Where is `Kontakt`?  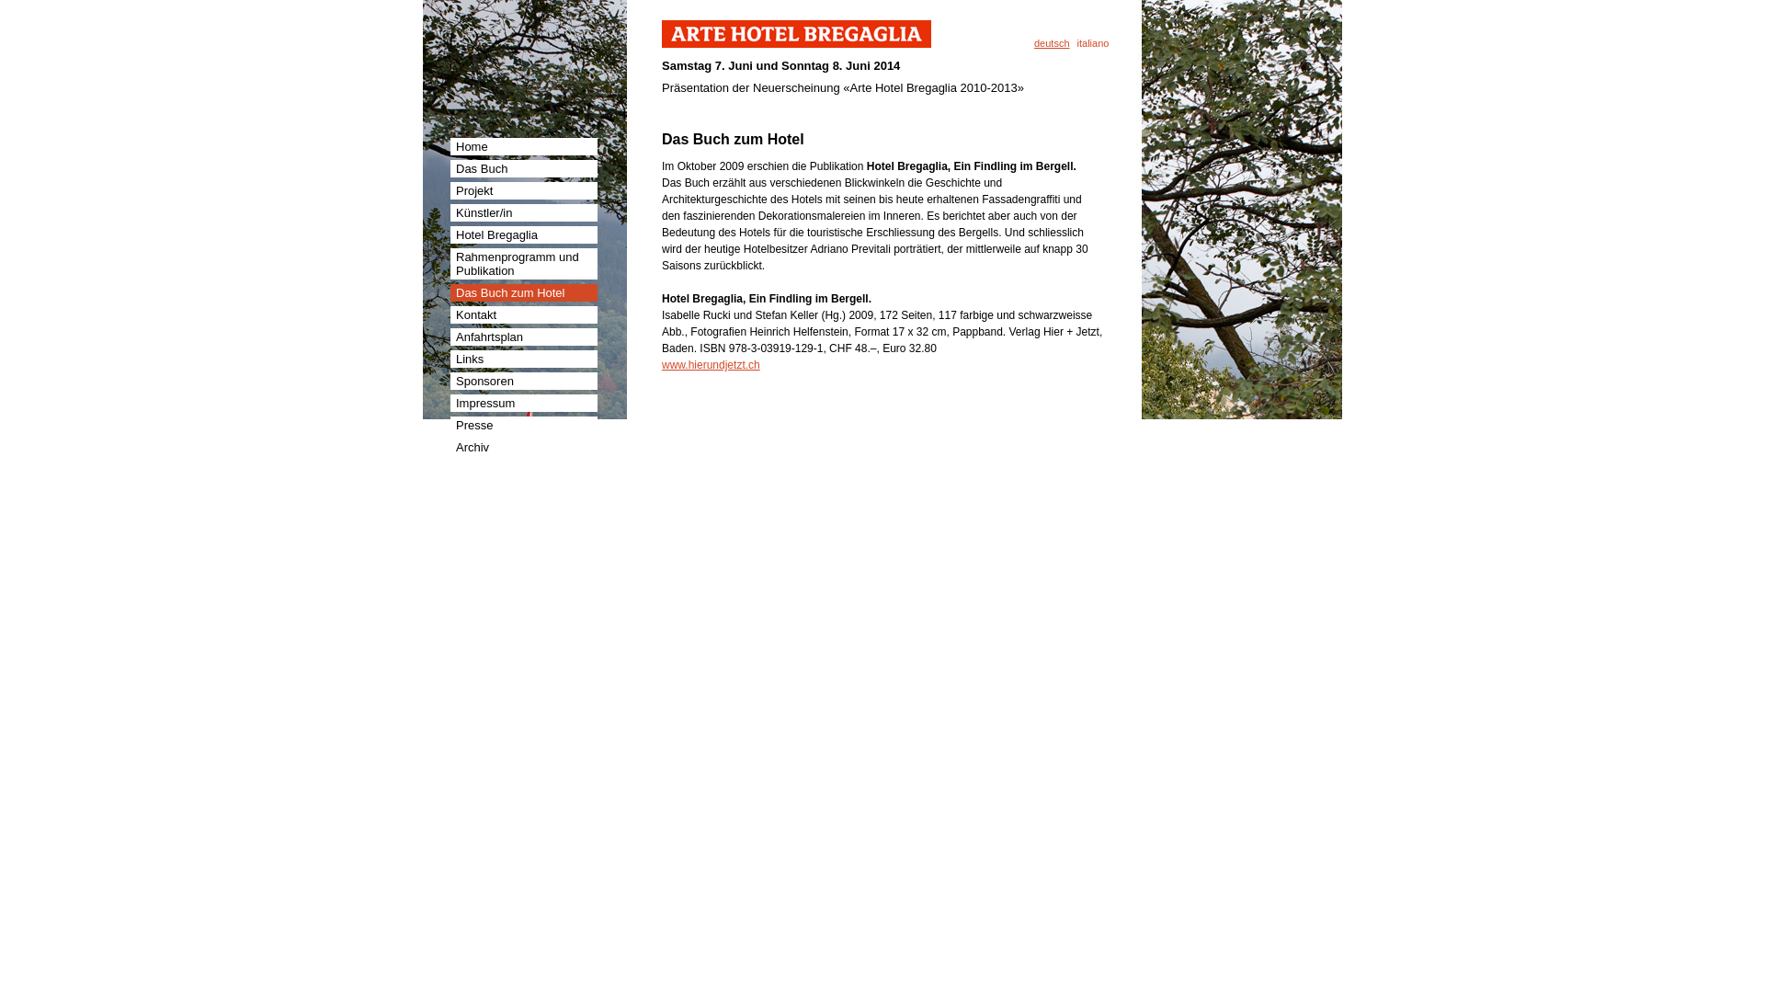 Kontakt is located at coordinates (524, 314).